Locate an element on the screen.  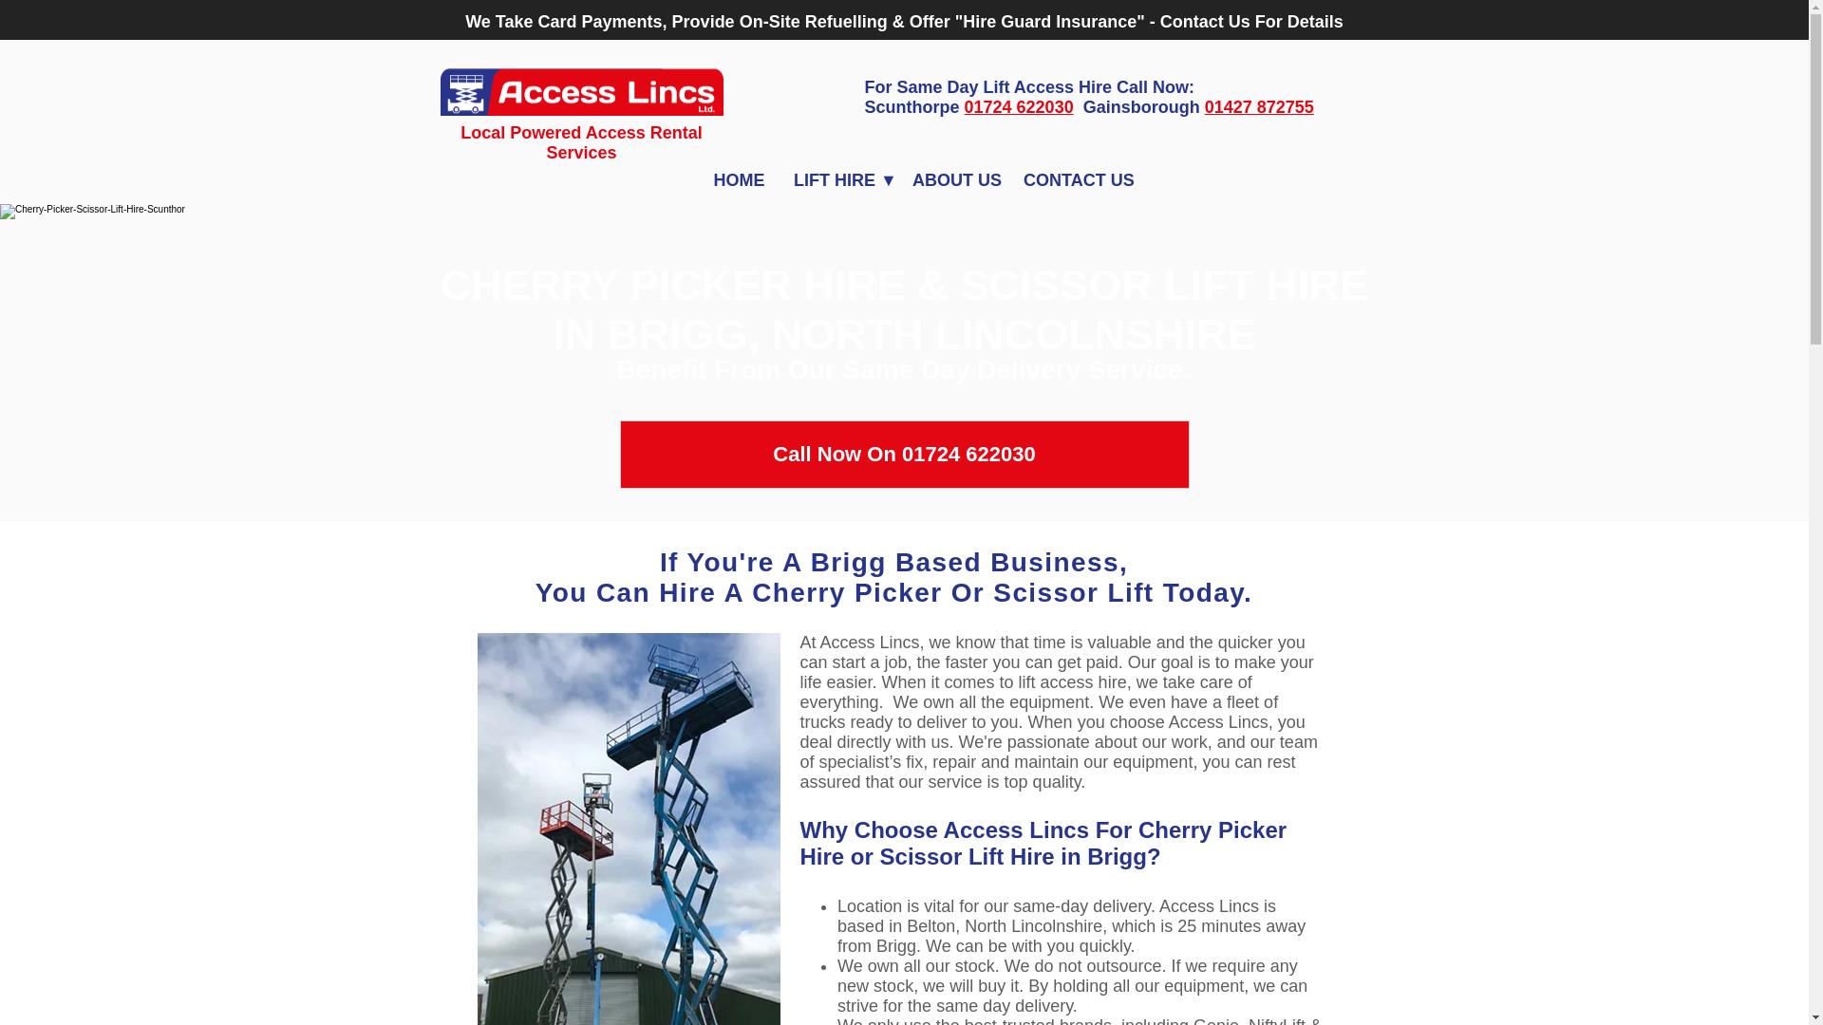
Call Now On 01724 622030 is located at coordinates (904, 454).